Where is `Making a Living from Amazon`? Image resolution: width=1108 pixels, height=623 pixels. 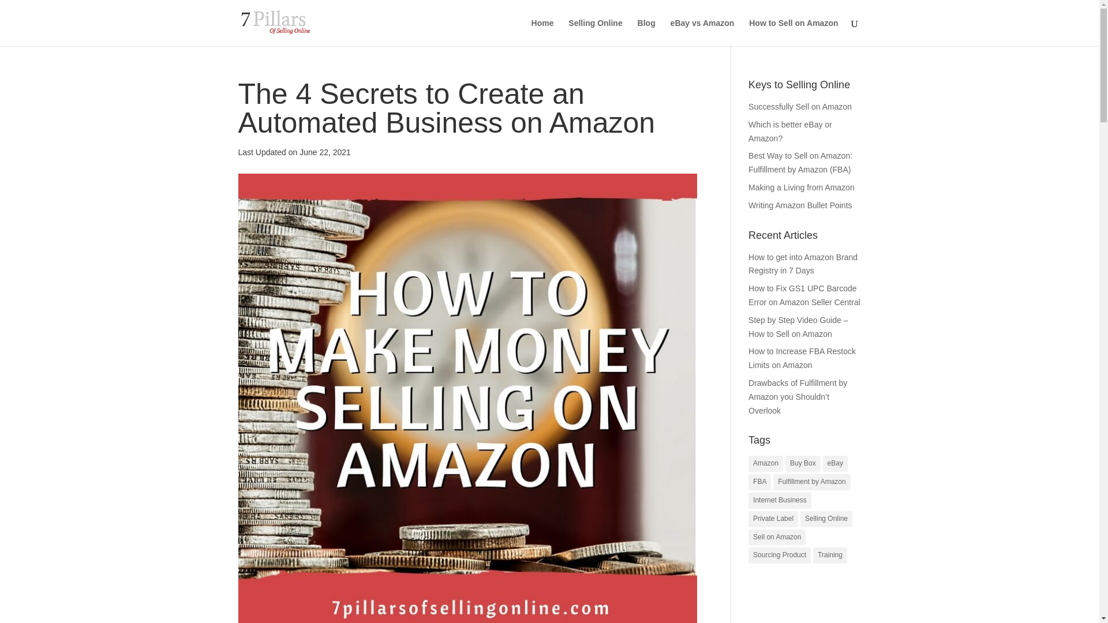 Making a Living from Amazon is located at coordinates (801, 187).